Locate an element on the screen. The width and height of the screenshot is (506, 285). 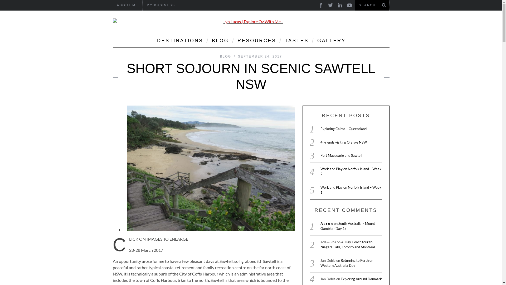
MY BUSINESS is located at coordinates (161, 5).